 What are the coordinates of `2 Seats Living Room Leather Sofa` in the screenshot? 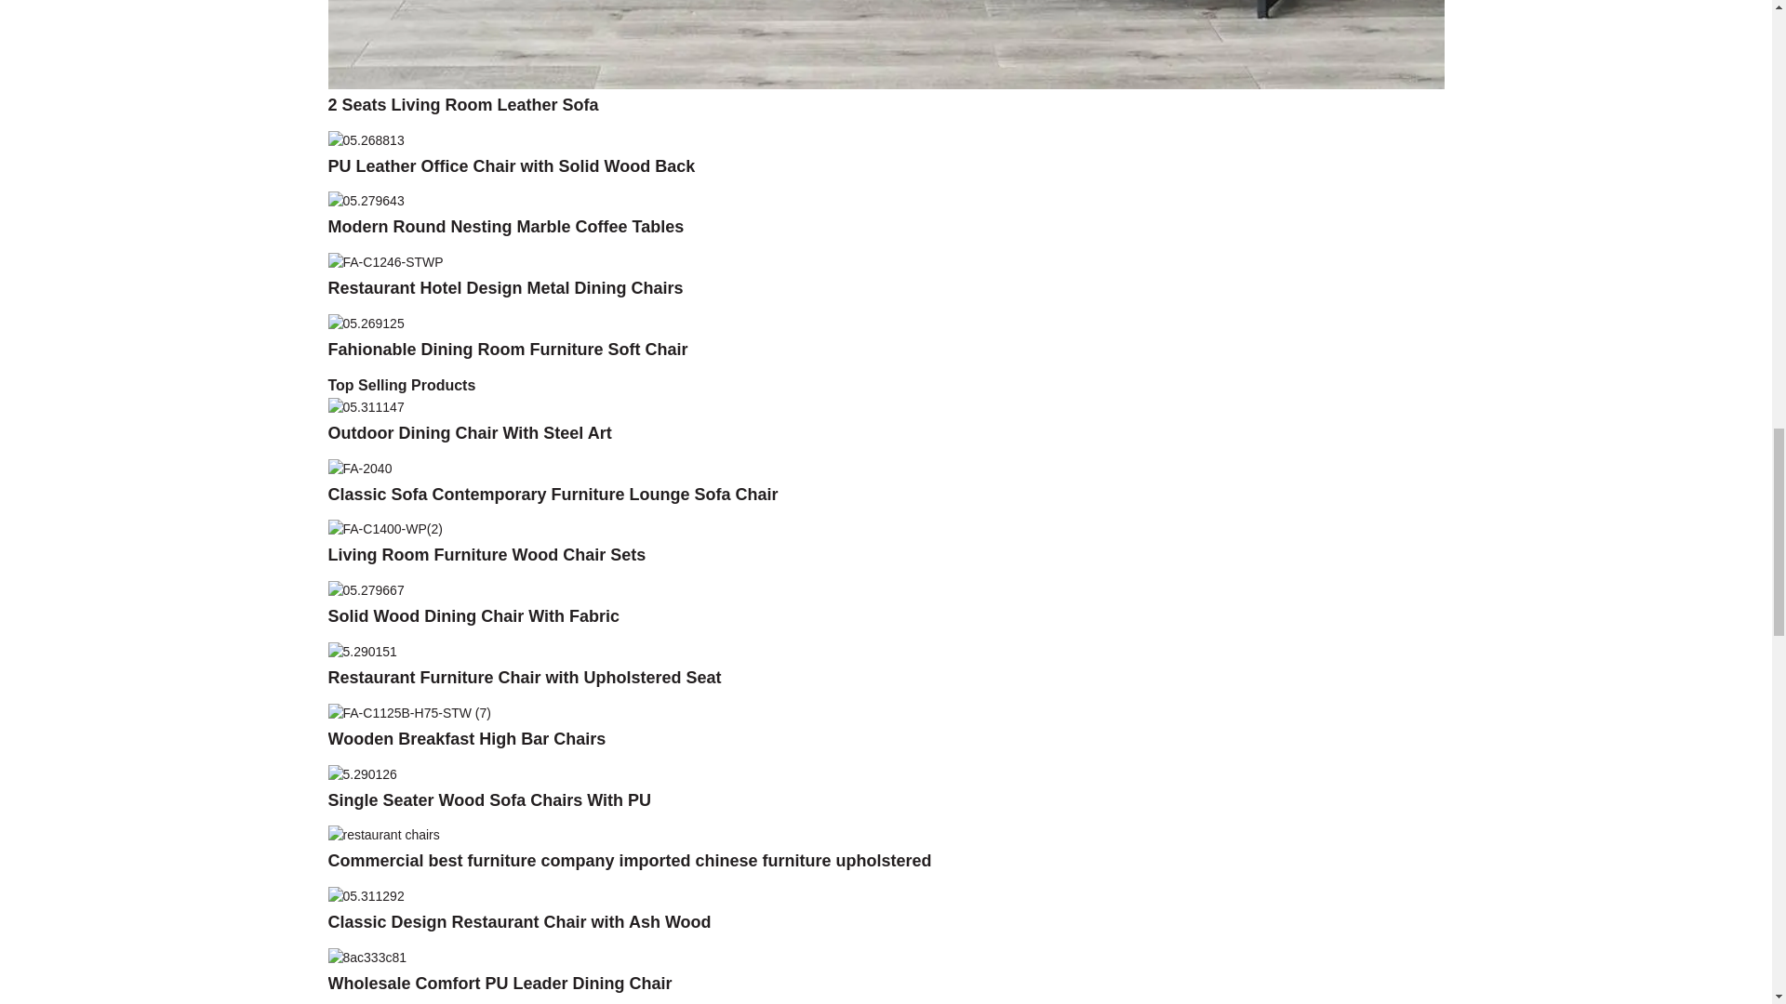 It's located at (462, 104).